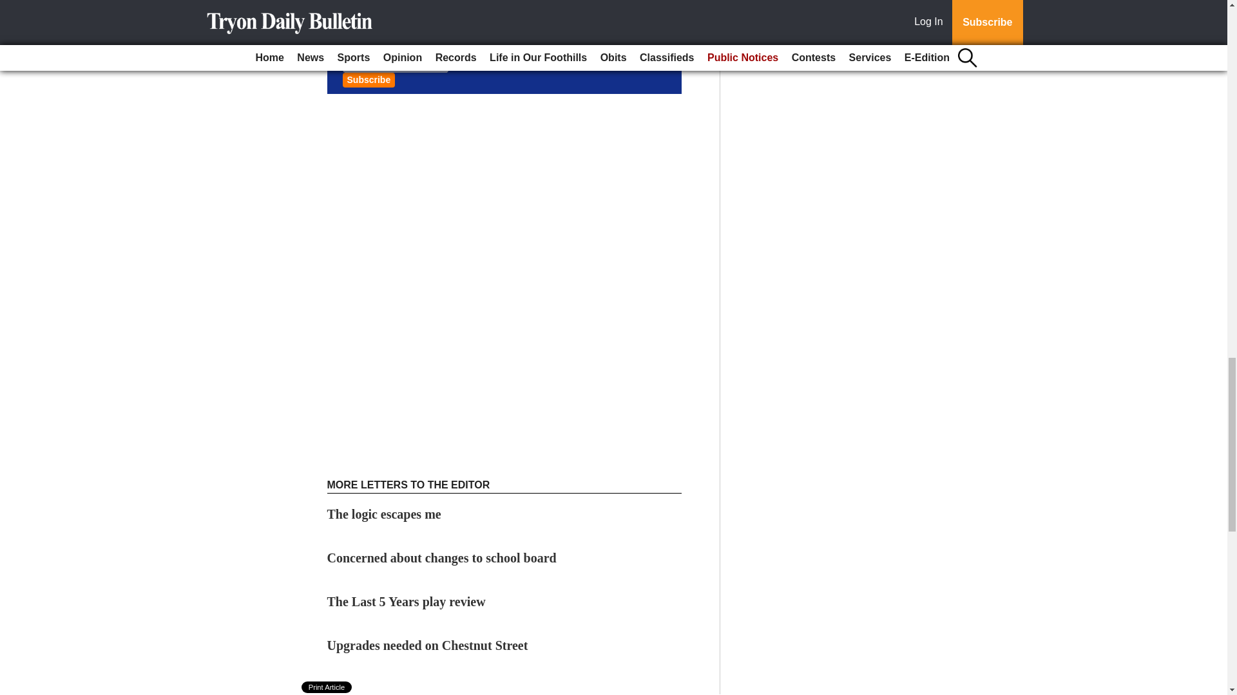 This screenshot has height=695, width=1237. What do you see at coordinates (369, 80) in the screenshot?
I see `Subscribe` at bounding box center [369, 80].